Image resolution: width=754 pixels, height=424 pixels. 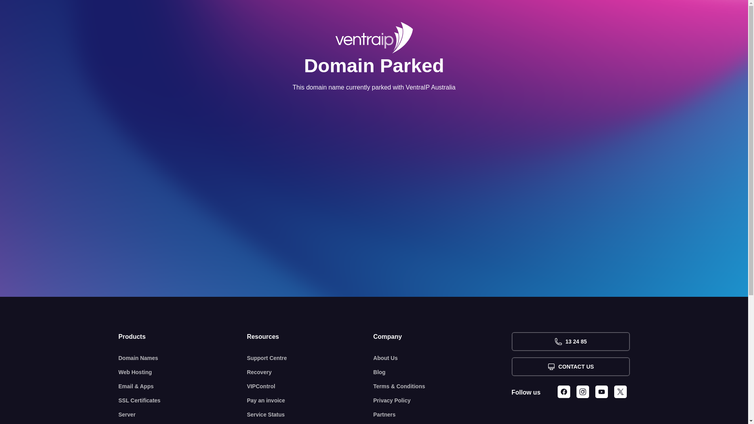 I want to click on Email & Apps, so click(x=183, y=386).